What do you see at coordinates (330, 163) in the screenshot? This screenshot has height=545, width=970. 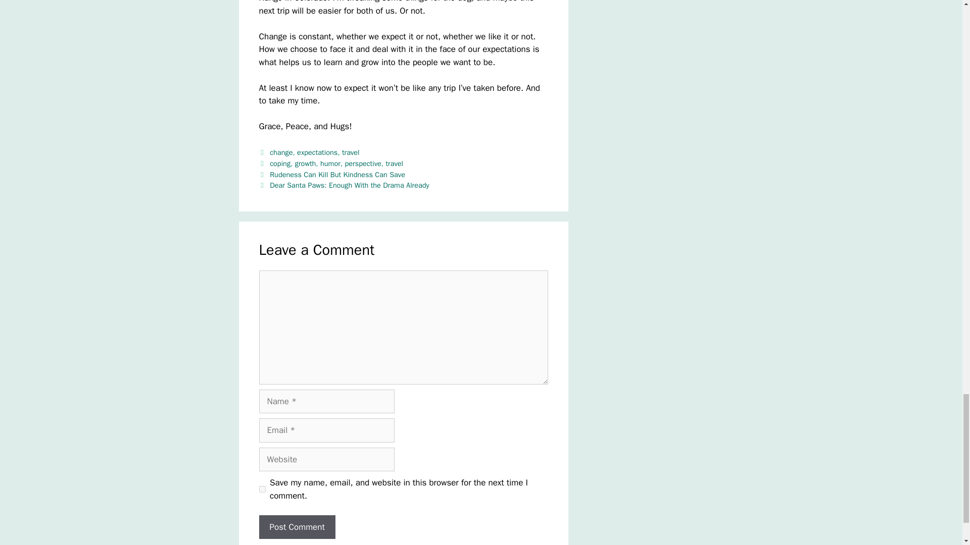 I see `humor` at bounding box center [330, 163].